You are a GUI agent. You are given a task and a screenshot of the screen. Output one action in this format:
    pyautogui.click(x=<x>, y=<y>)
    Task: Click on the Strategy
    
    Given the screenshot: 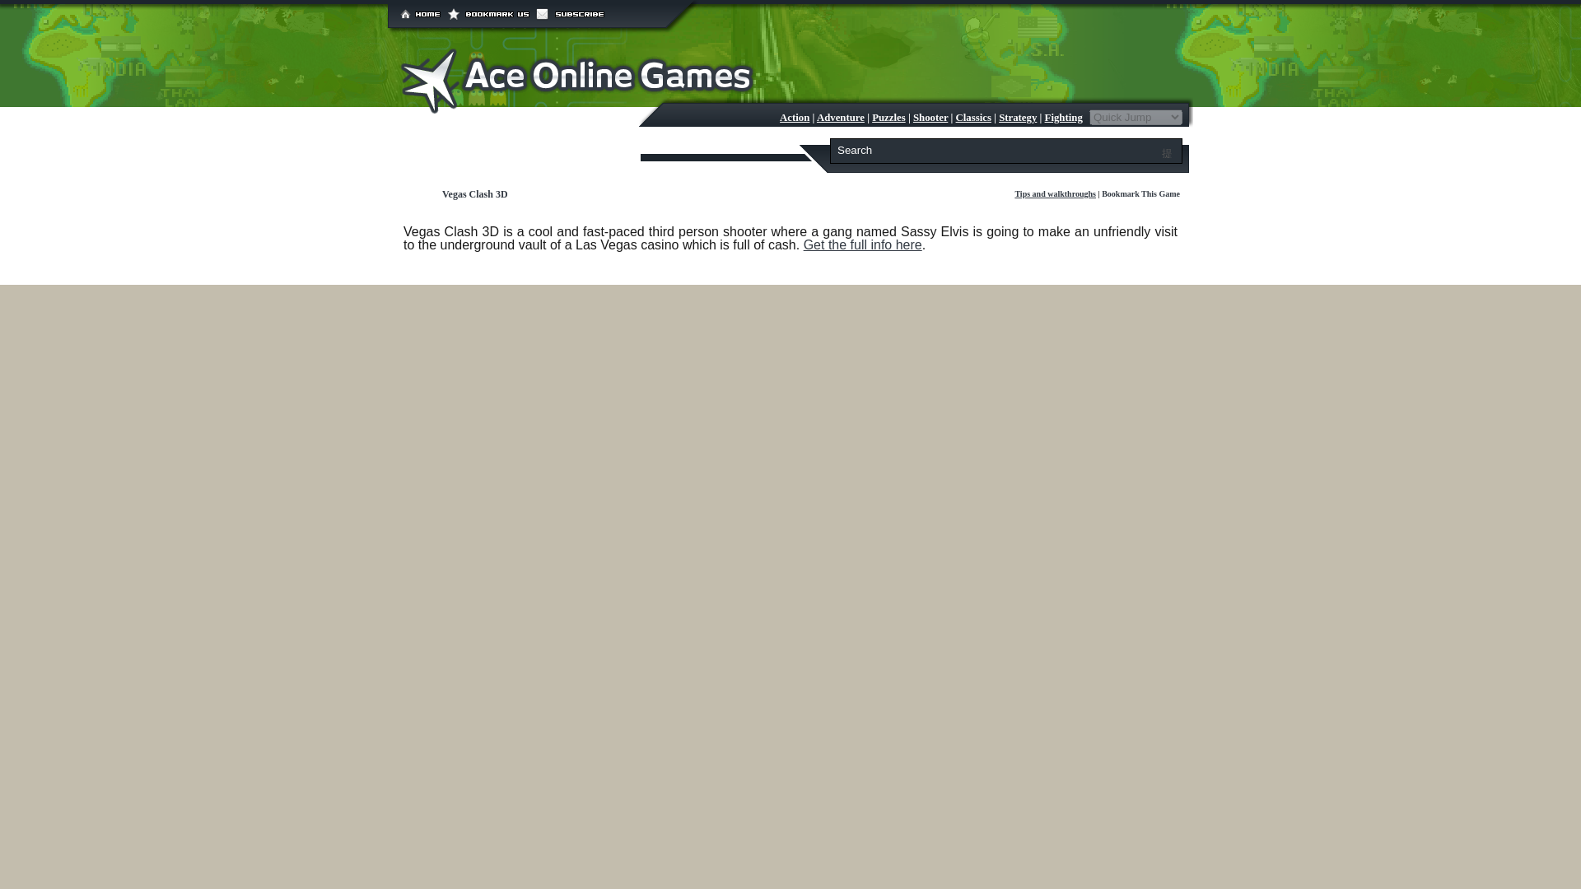 What is the action you would take?
    pyautogui.click(x=1018, y=118)
    